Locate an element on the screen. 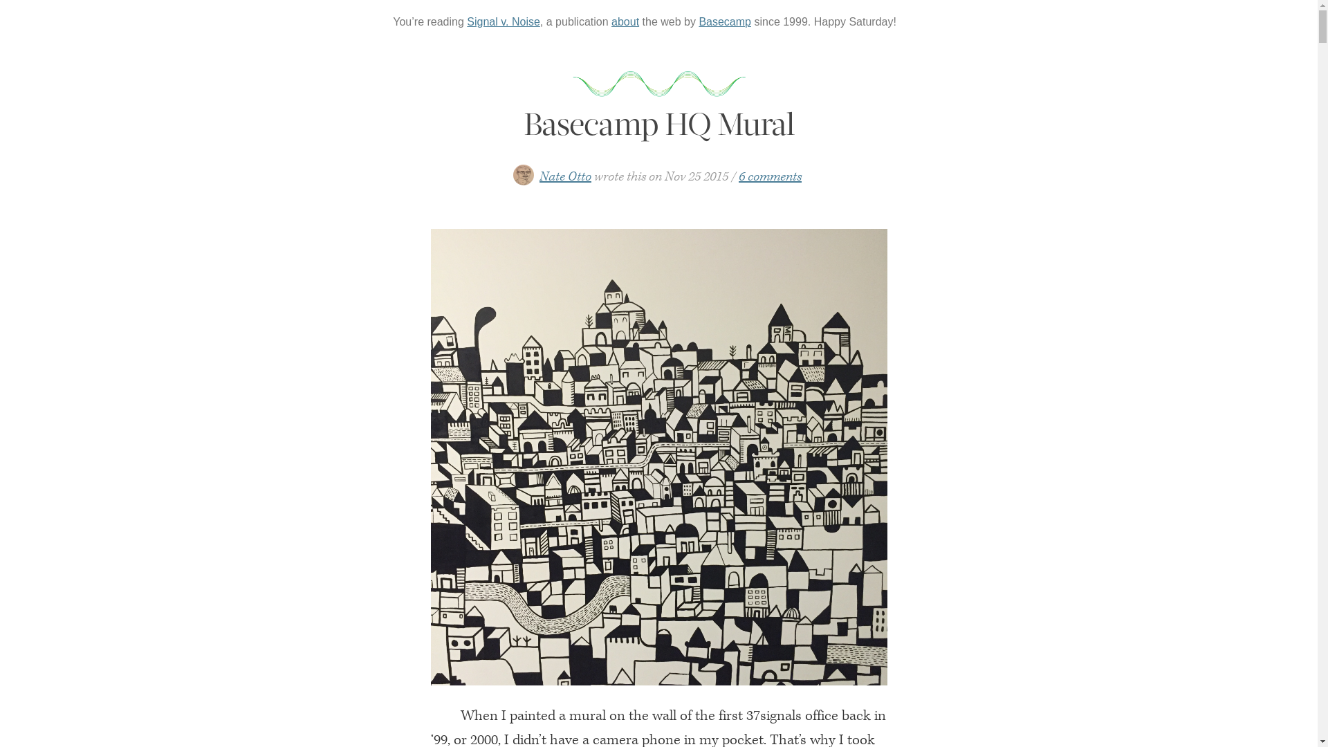 Image resolution: width=1328 pixels, height=747 pixels. Basecamp is located at coordinates (725, 22).